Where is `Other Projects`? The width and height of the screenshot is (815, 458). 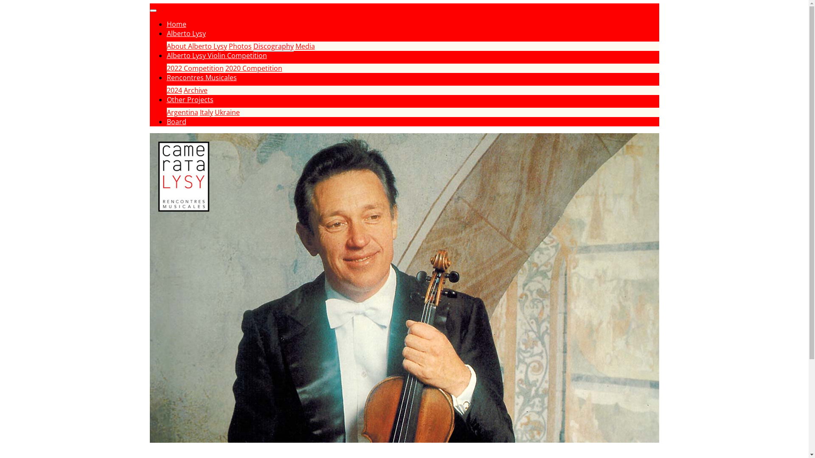 Other Projects is located at coordinates (190, 100).